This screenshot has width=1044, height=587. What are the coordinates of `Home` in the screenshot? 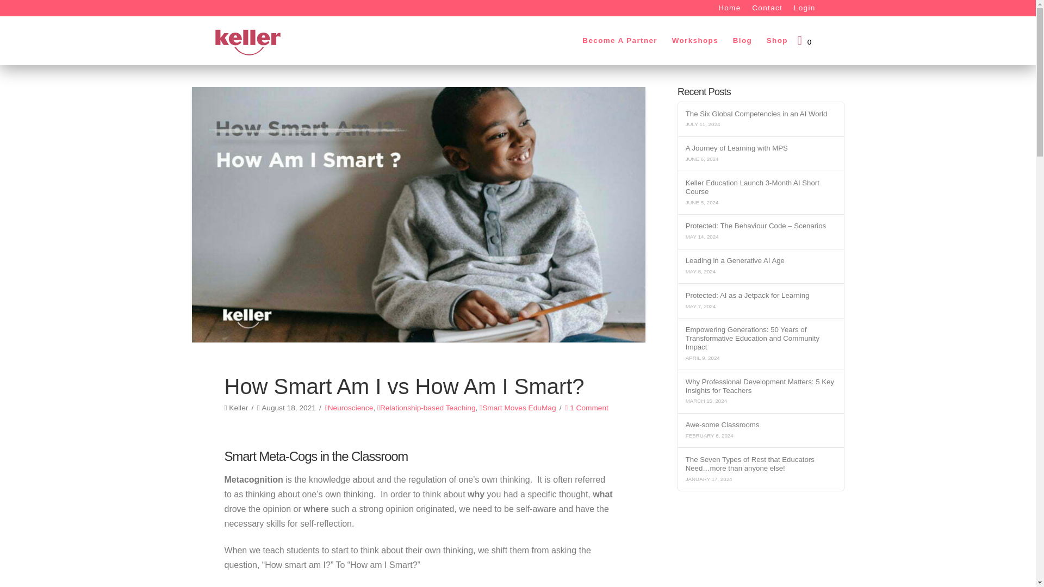 It's located at (729, 8).